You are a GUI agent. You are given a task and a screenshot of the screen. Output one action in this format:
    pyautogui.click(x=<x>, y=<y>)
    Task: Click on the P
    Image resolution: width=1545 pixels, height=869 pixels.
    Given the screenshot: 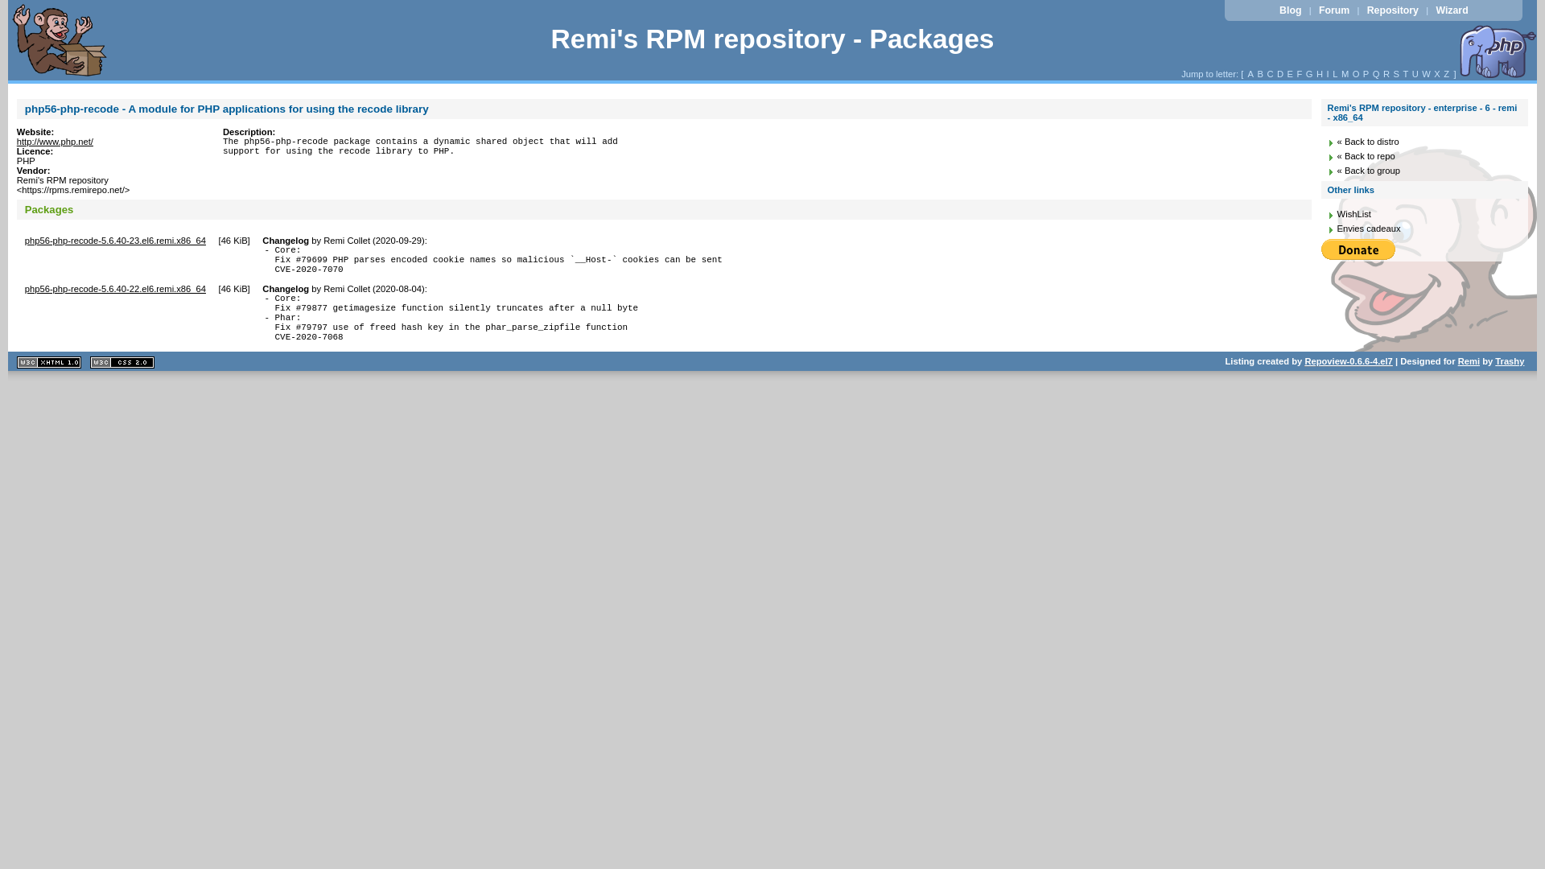 What is the action you would take?
    pyautogui.click(x=1366, y=74)
    